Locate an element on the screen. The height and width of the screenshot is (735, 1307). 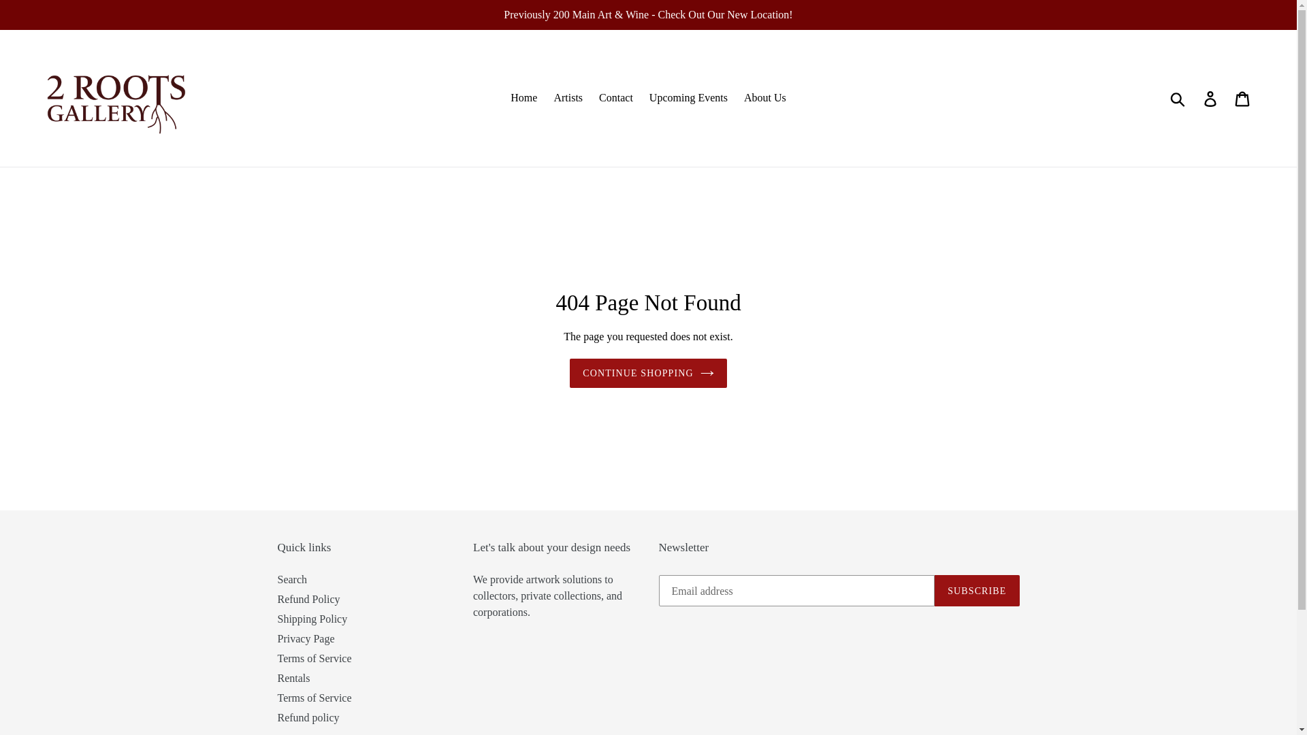
Terms of Service is located at coordinates (314, 657).